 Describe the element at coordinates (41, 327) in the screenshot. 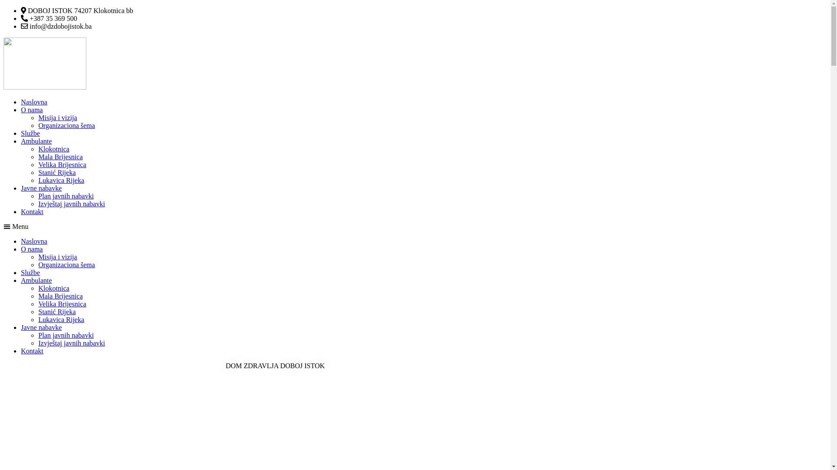

I see `Javne nabavke` at that location.